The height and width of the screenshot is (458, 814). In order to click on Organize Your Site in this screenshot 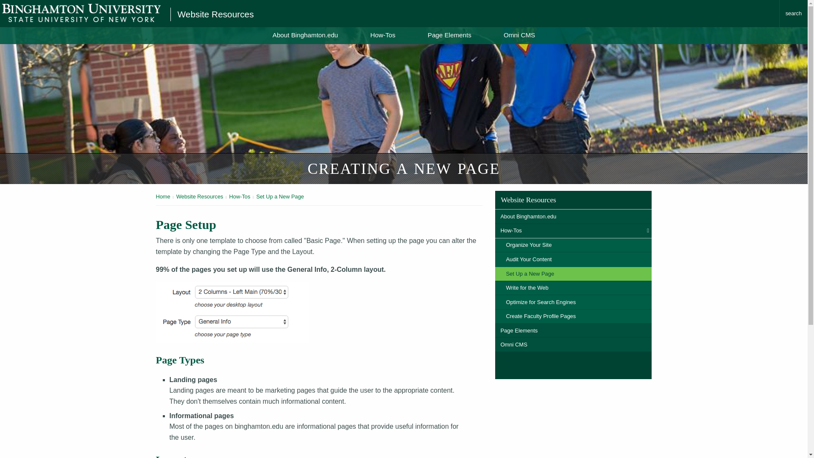, I will do `click(573, 245)`.